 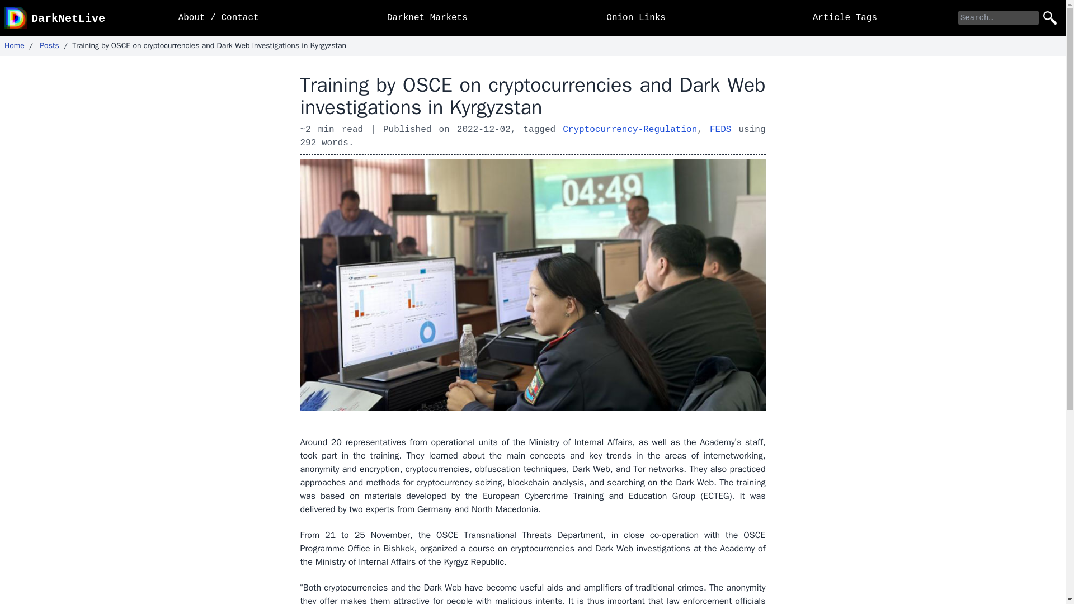 What do you see at coordinates (427, 18) in the screenshot?
I see `Darknet Markets` at bounding box center [427, 18].